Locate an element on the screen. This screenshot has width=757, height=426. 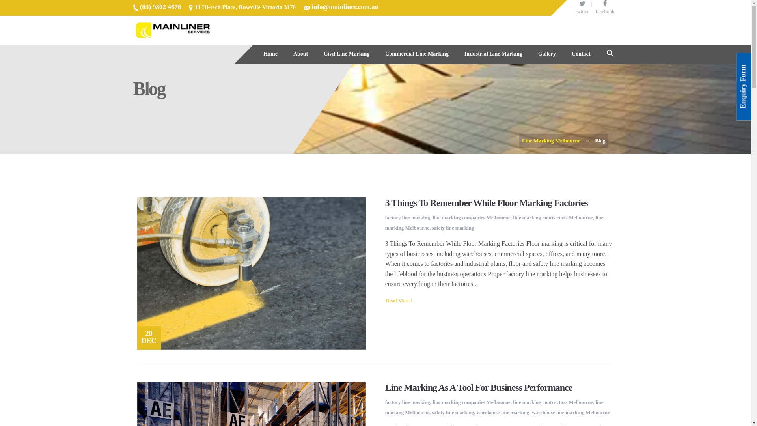
Civil Line Marking is located at coordinates (347, 54).